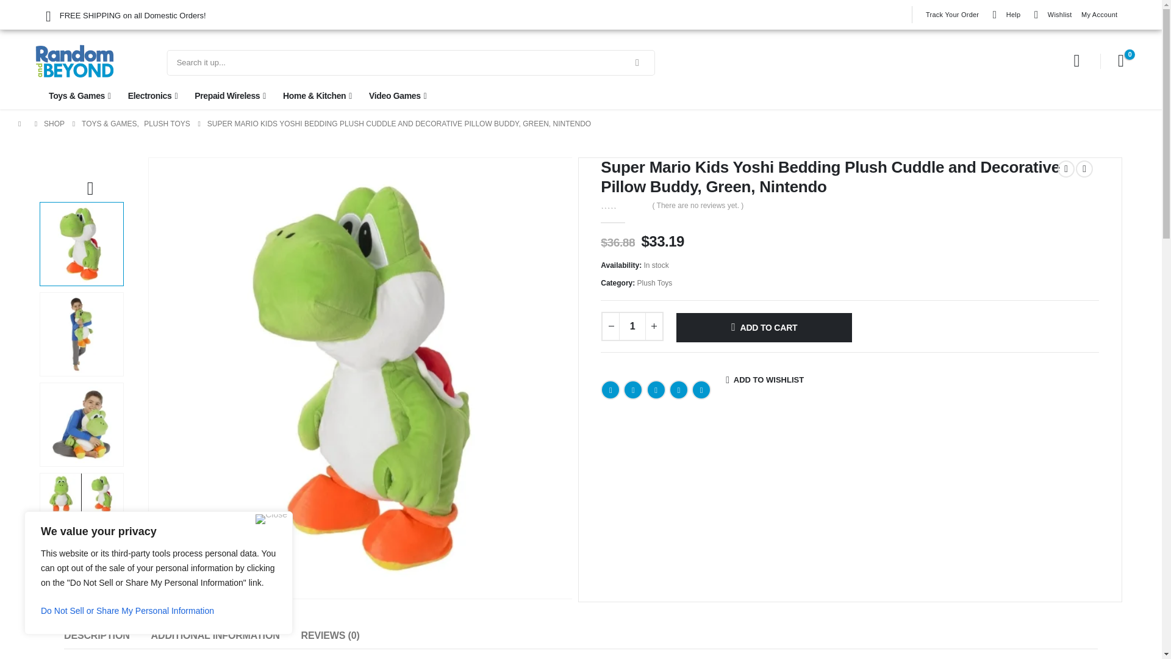 The height and width of the screenshot is (659, 1171). Describe the element at coordinates (637, 63) in the screenshot. I see `Search` at that location.